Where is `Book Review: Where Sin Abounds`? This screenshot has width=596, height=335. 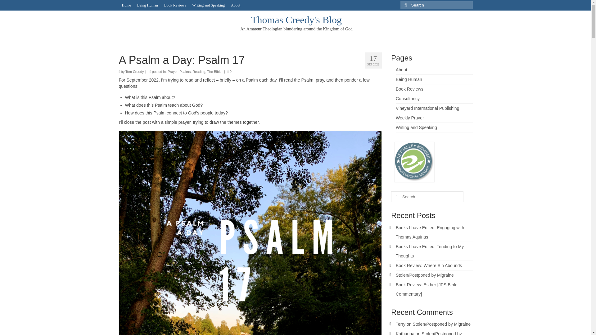
Book Review: Where Sin Abounds is located at coordinates (429, 266).